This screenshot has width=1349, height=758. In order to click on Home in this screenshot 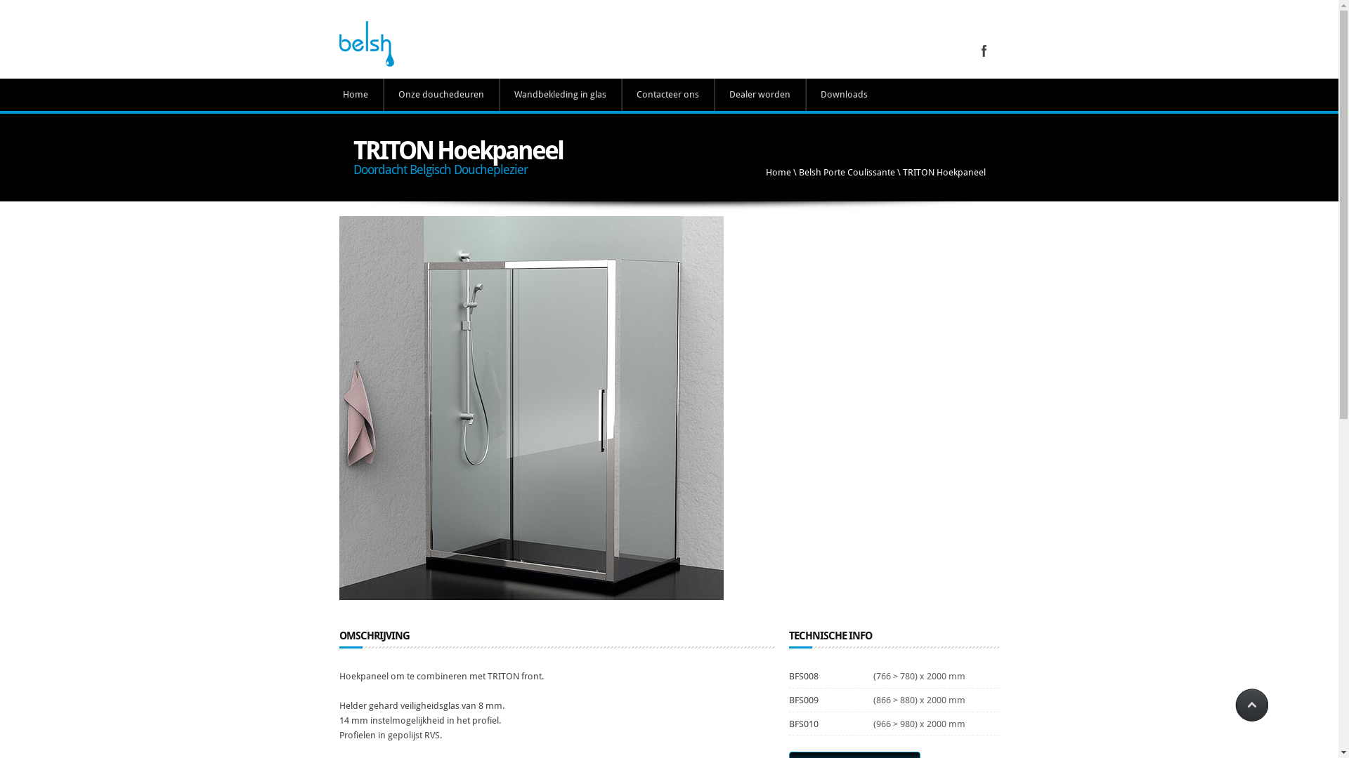, I will do `click(356, 95)`.